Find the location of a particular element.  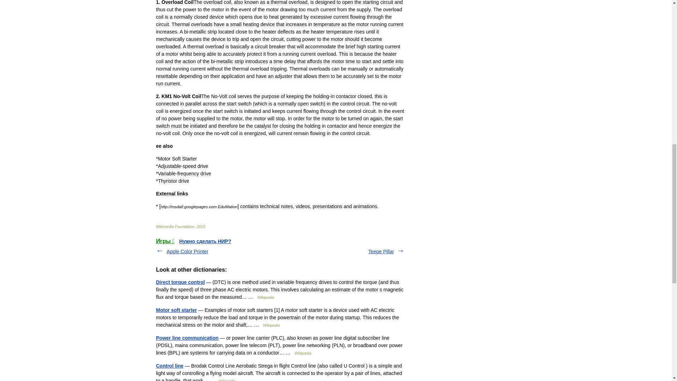

Control line is located at coordinates (169, 366).